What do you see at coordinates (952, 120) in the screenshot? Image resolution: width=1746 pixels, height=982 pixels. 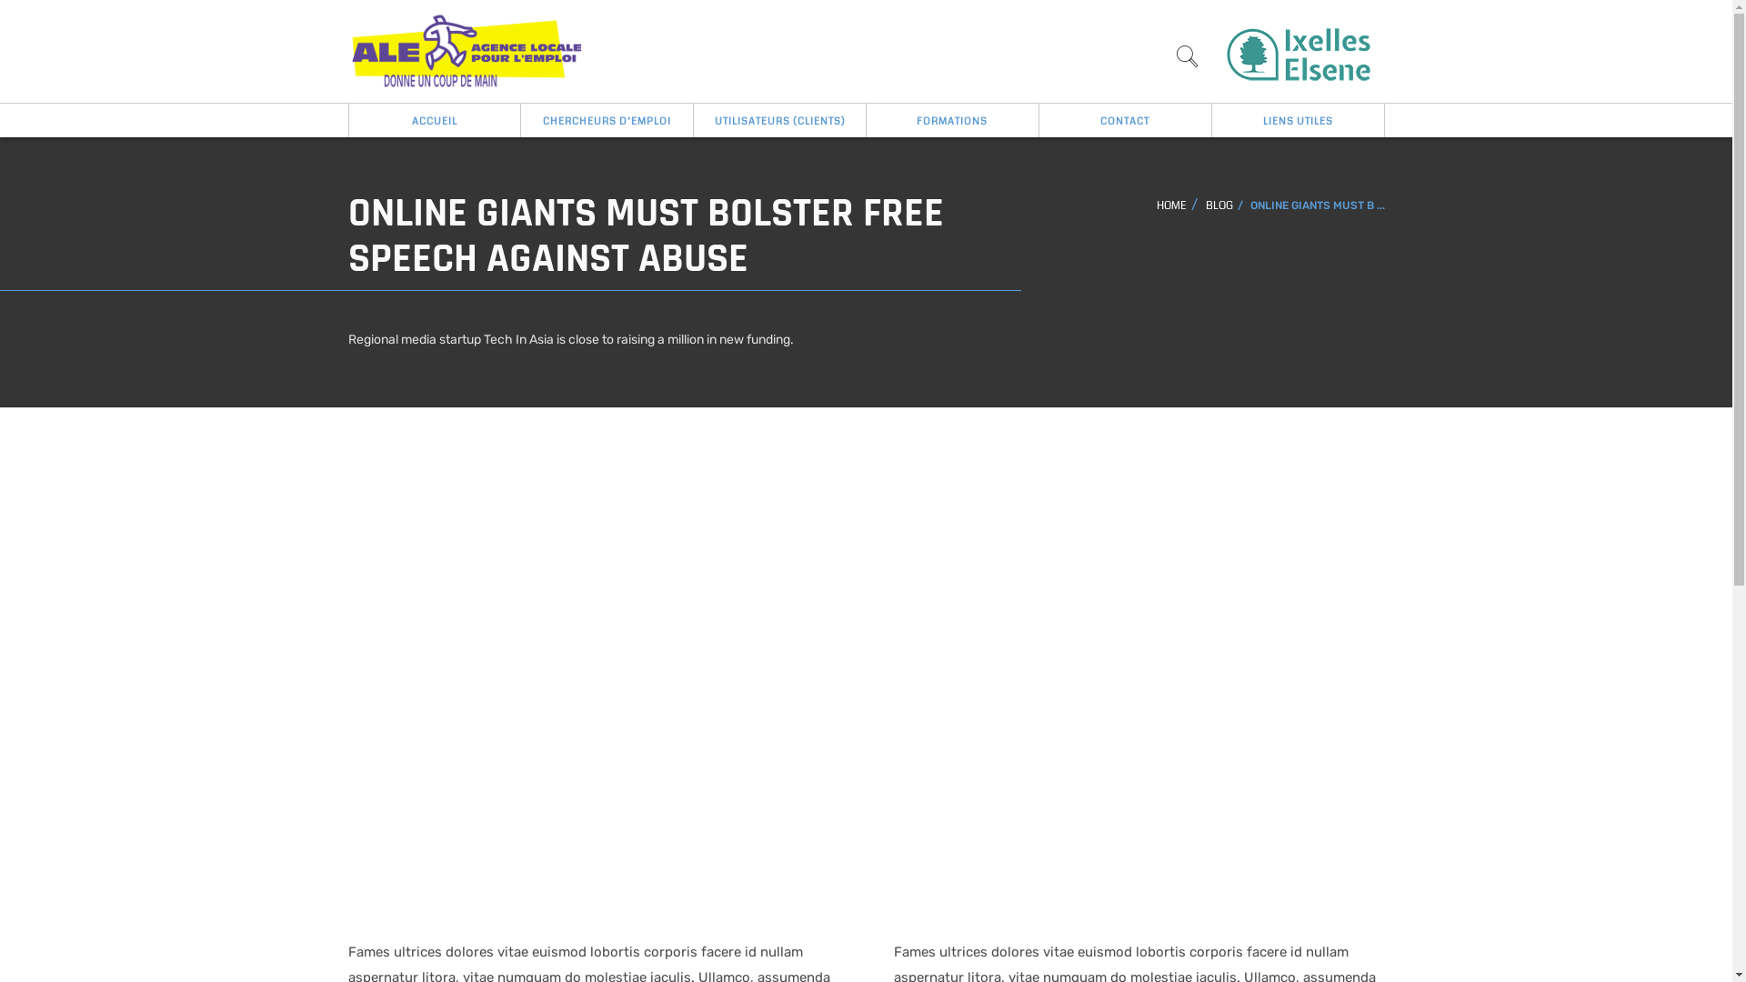 I see `FORMATIONS` at bounding box center [952, 120].